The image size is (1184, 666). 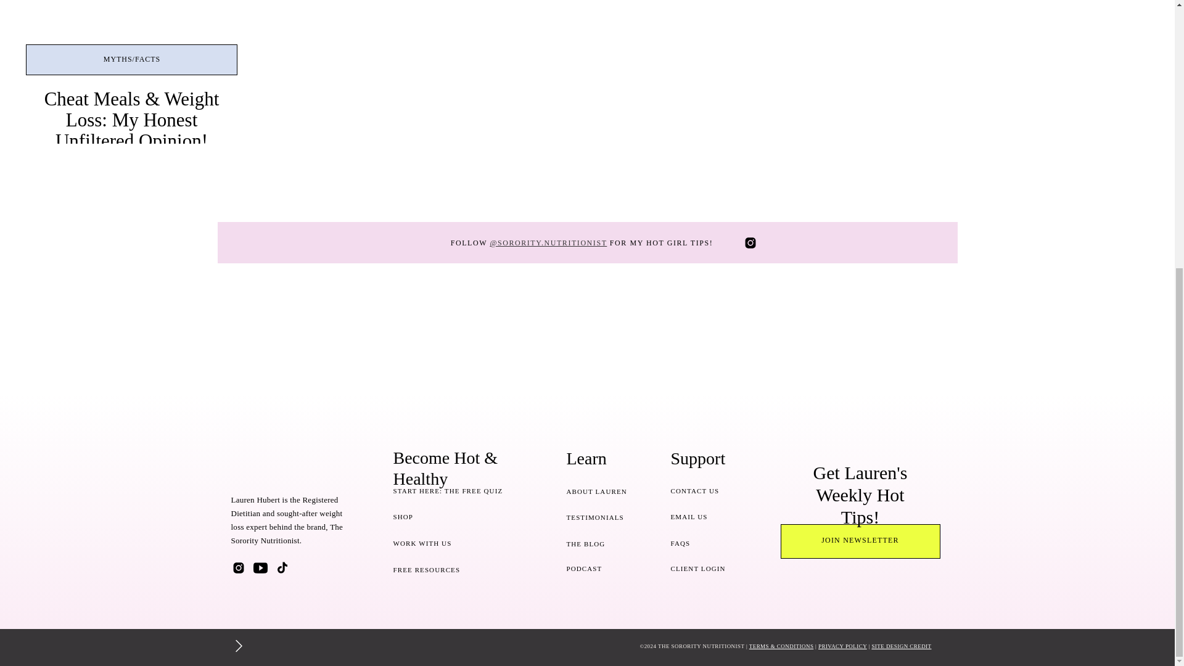 I want to click on CONTACT US, so click(x=707, y=490).